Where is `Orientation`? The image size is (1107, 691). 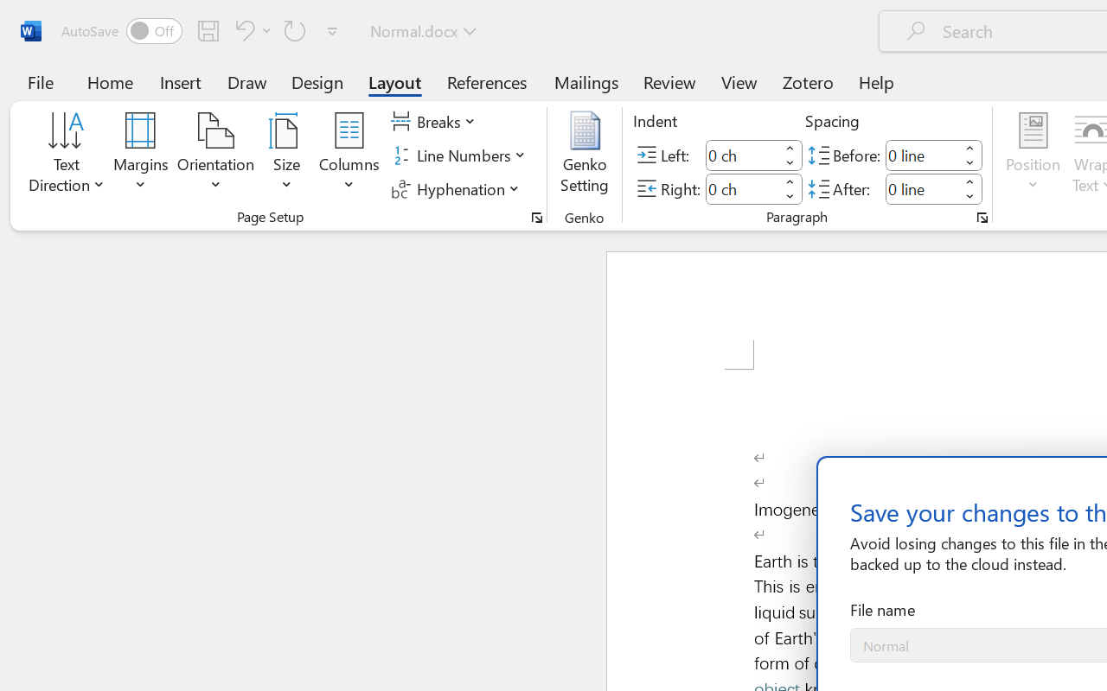 Orientation is located at coordinates (216, 155).